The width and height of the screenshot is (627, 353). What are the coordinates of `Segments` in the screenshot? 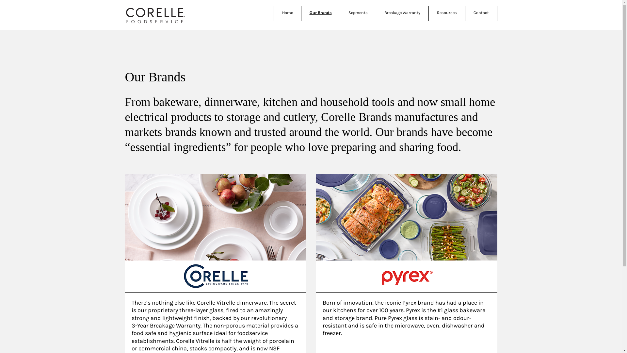 It's located at (358, 12).